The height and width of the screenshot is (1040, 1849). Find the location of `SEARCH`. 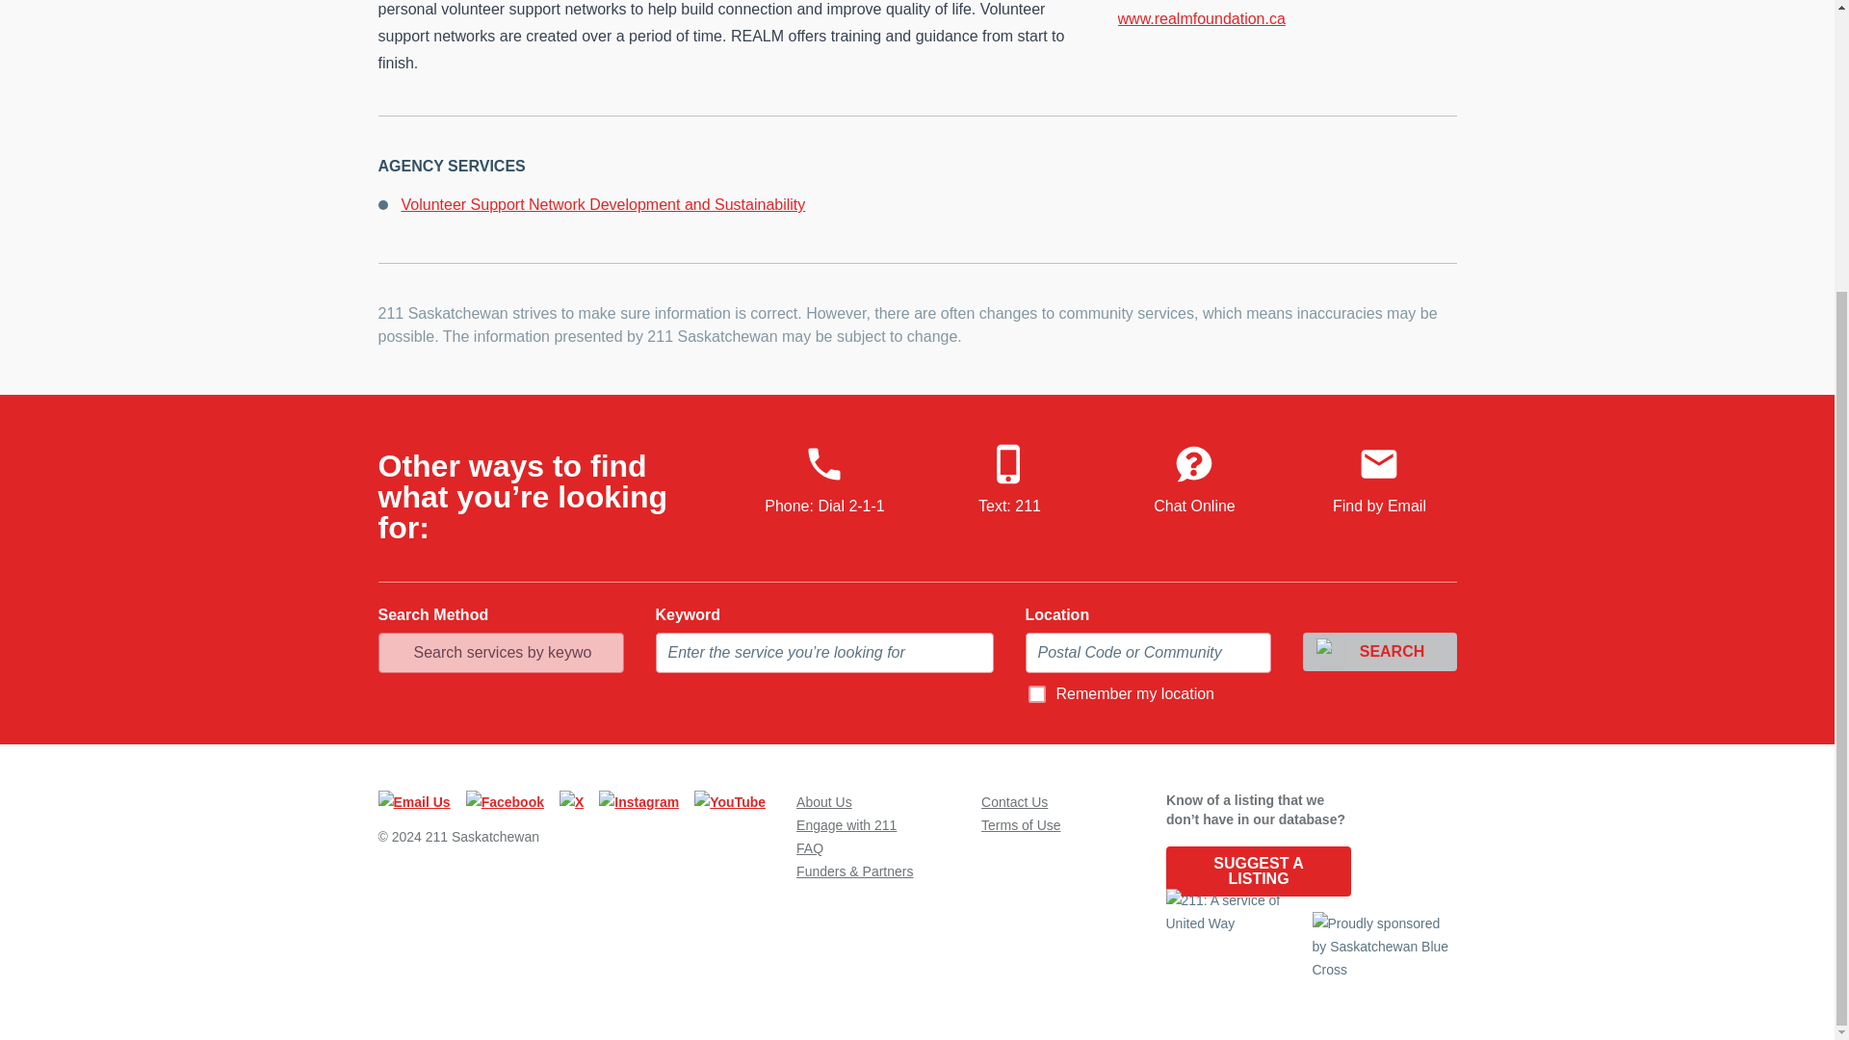

SEARCH is located at coordinates (1379, 651).